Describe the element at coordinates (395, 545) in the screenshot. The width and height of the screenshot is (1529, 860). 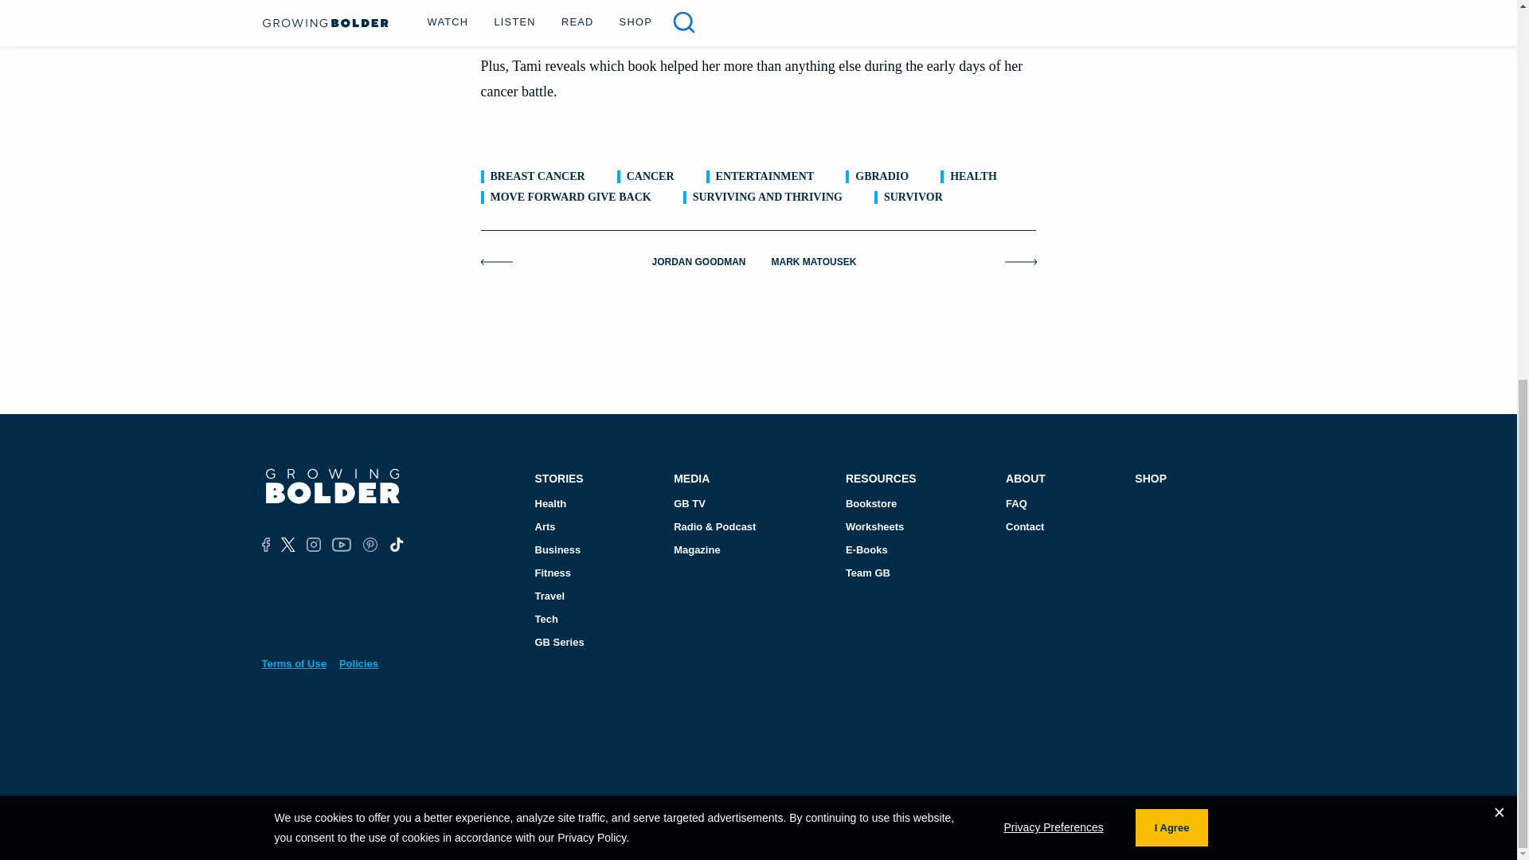
I see `tiktok` at that location.